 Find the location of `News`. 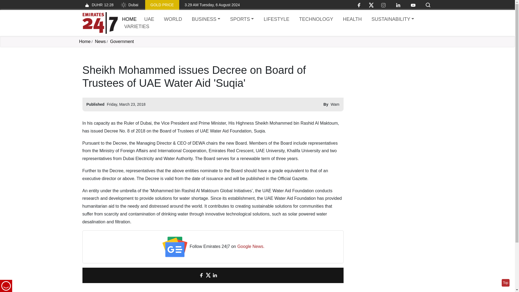

News is located at coordinates (100, 41).